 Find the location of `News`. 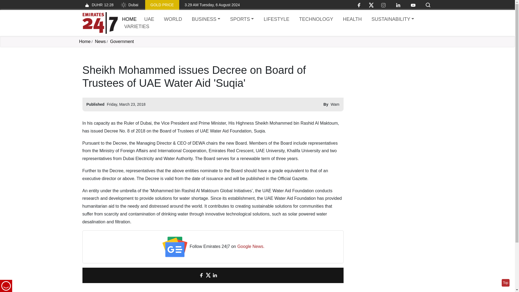

News is located at coordinates (100, 41).